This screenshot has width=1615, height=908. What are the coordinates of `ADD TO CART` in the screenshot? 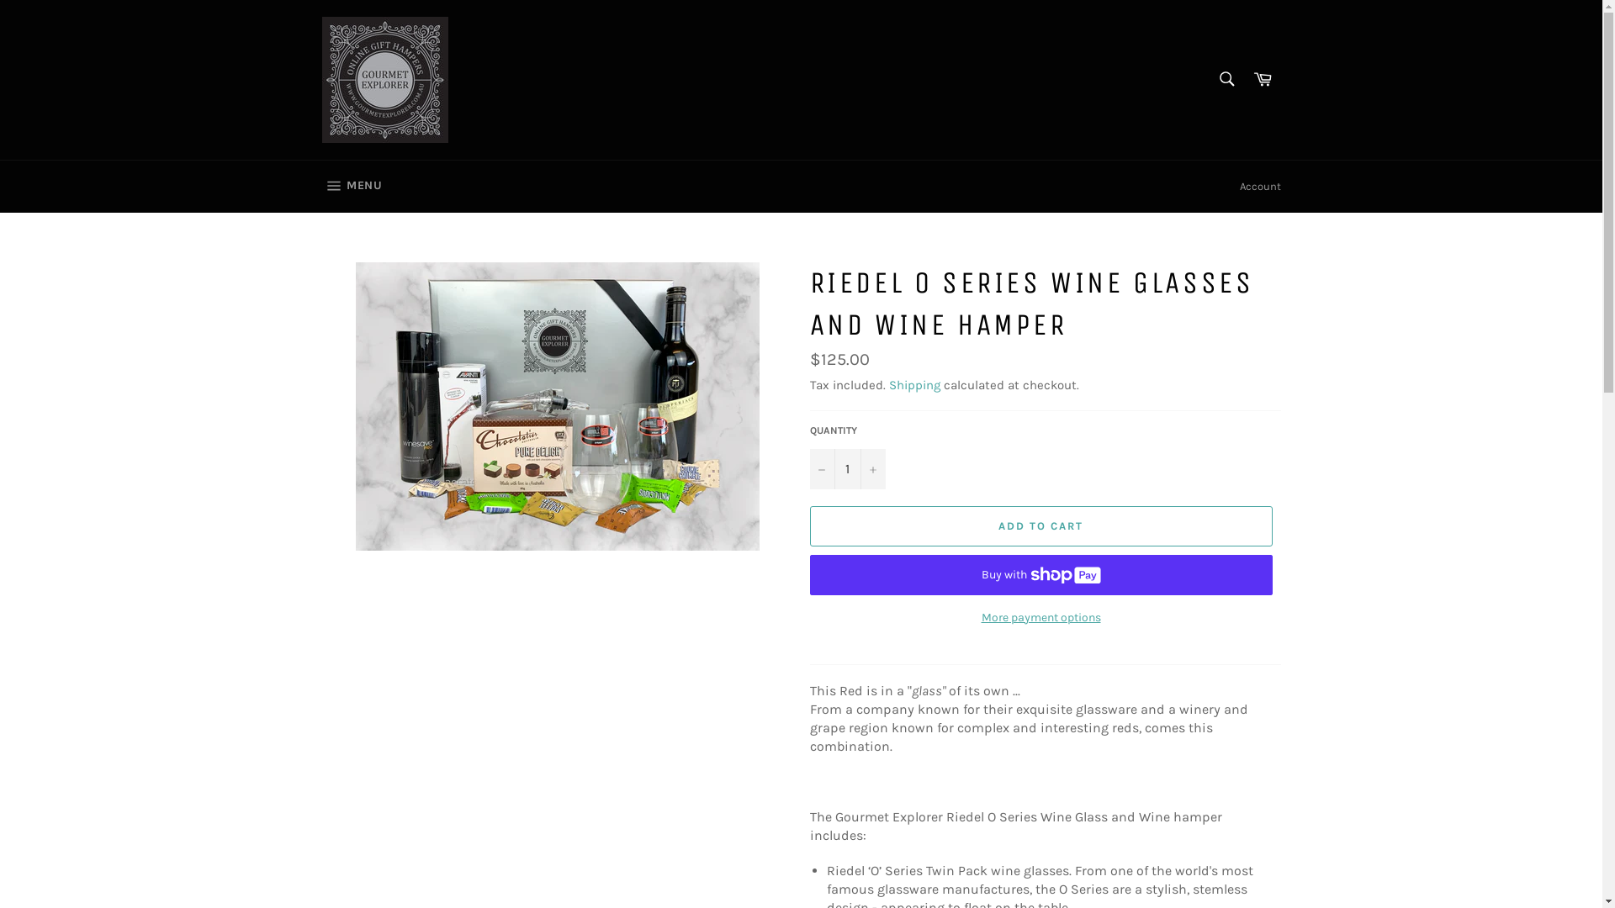 It's located at (1040, 526).